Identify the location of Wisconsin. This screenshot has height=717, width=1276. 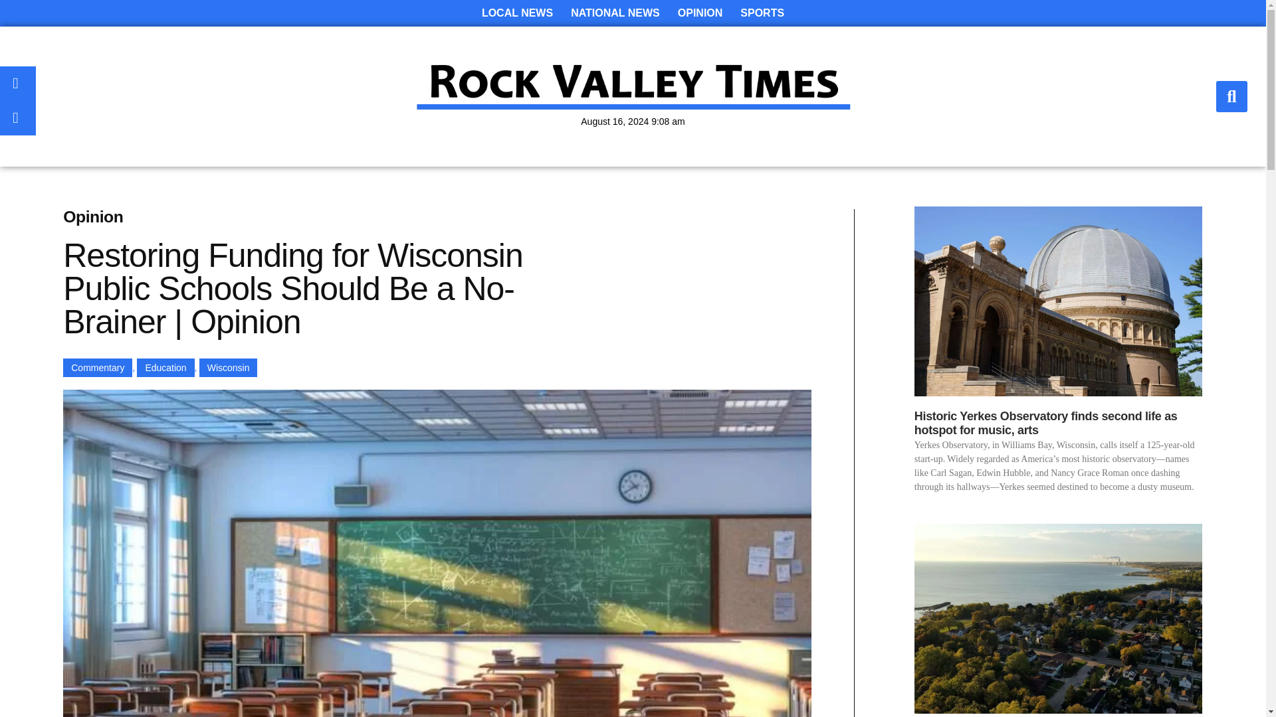
(228, 368).